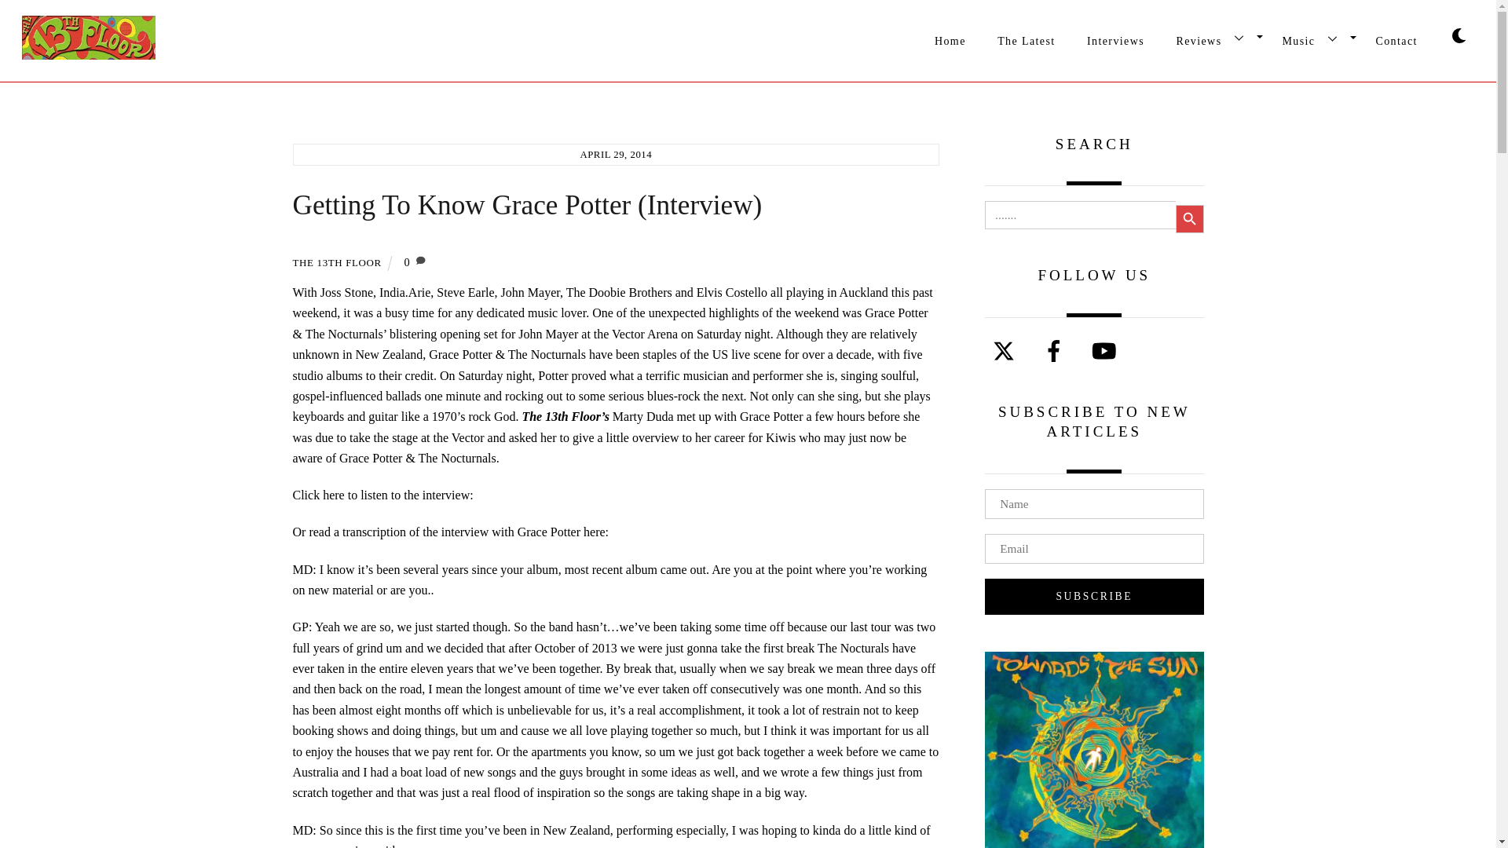 The image size is (1508, 848). What do you see at coordinates (1213, 37) in the screenshot?
I see `Home` at bounding box center [1213, 37].